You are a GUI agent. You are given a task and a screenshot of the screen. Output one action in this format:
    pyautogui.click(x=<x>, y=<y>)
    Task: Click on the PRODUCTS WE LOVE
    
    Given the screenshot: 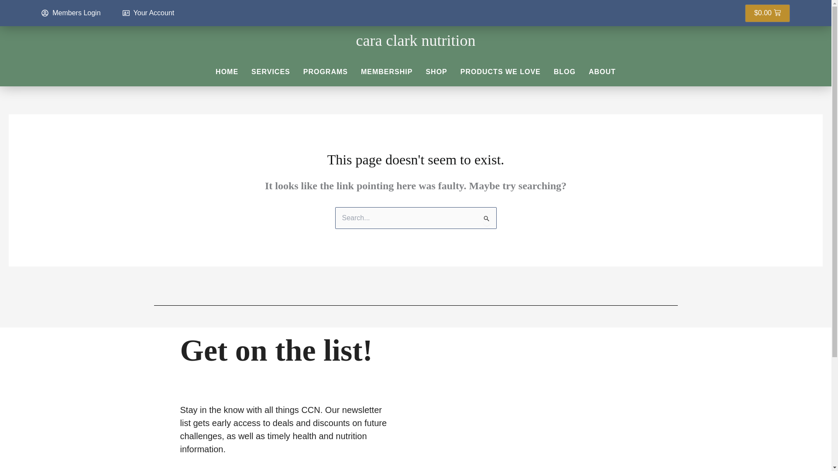 What is the action you would take?
    pyautogui.click(x=500, y=72)
    